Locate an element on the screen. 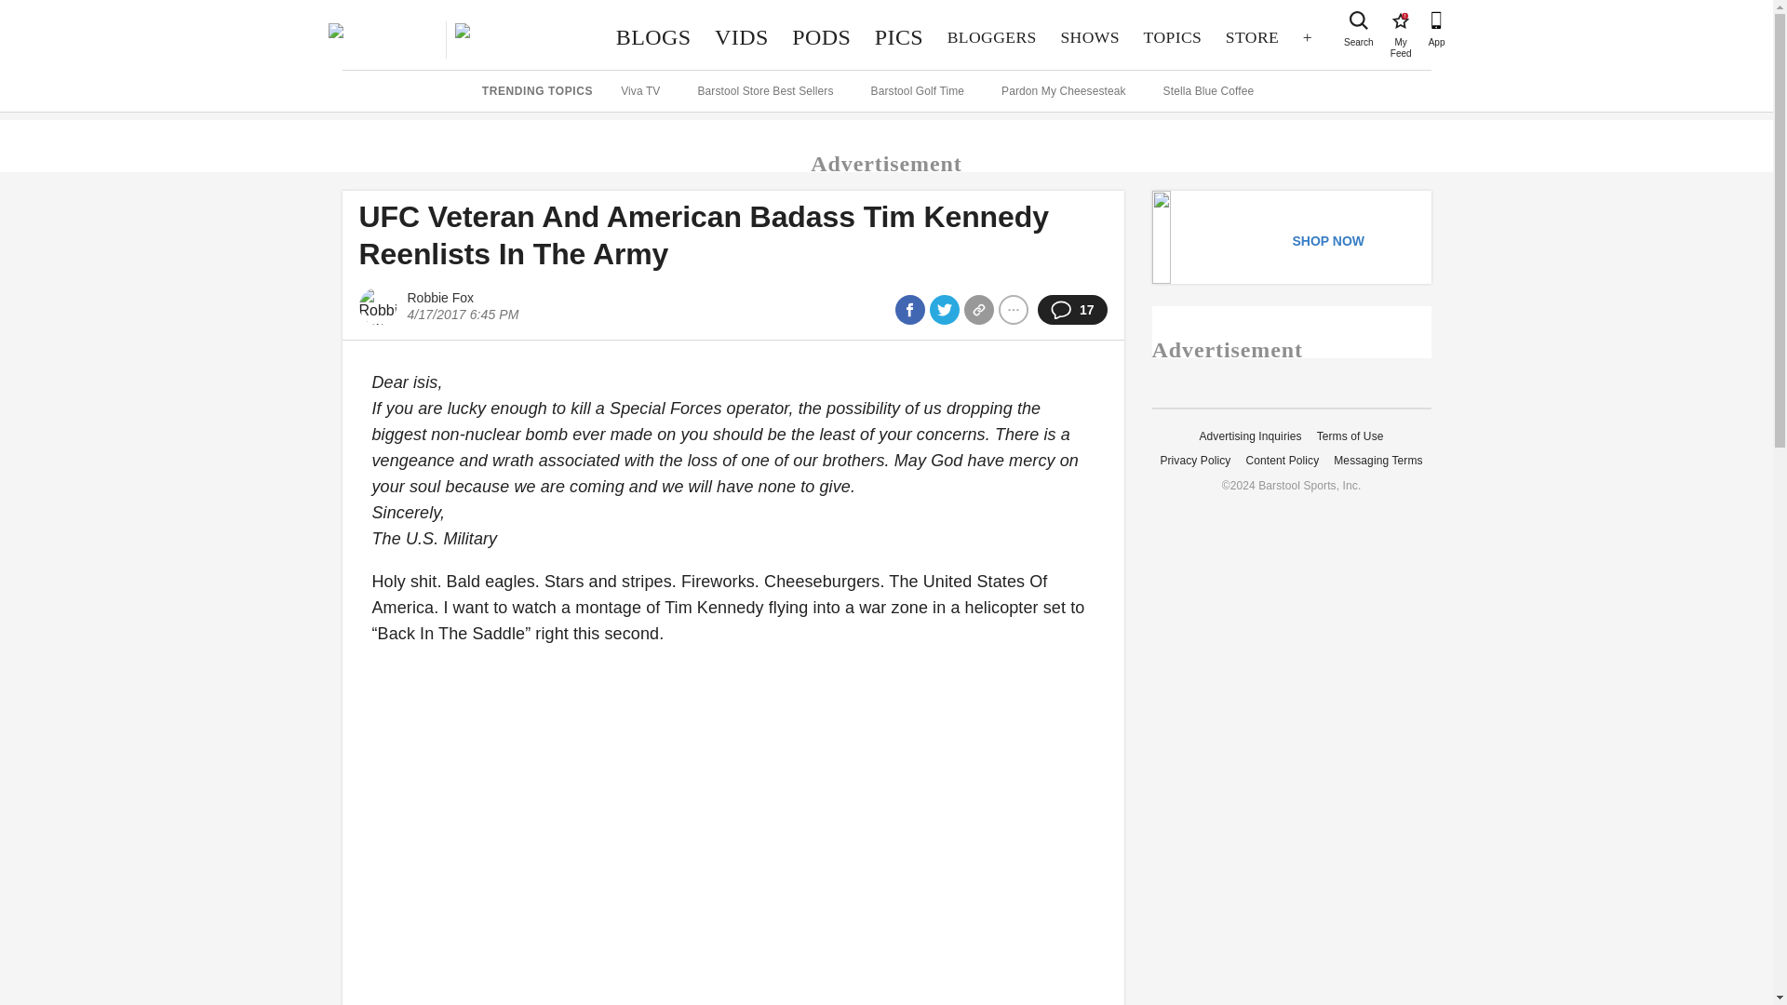 The image size is (1787, 1005). VIDS is located at coordinates (741, 37).